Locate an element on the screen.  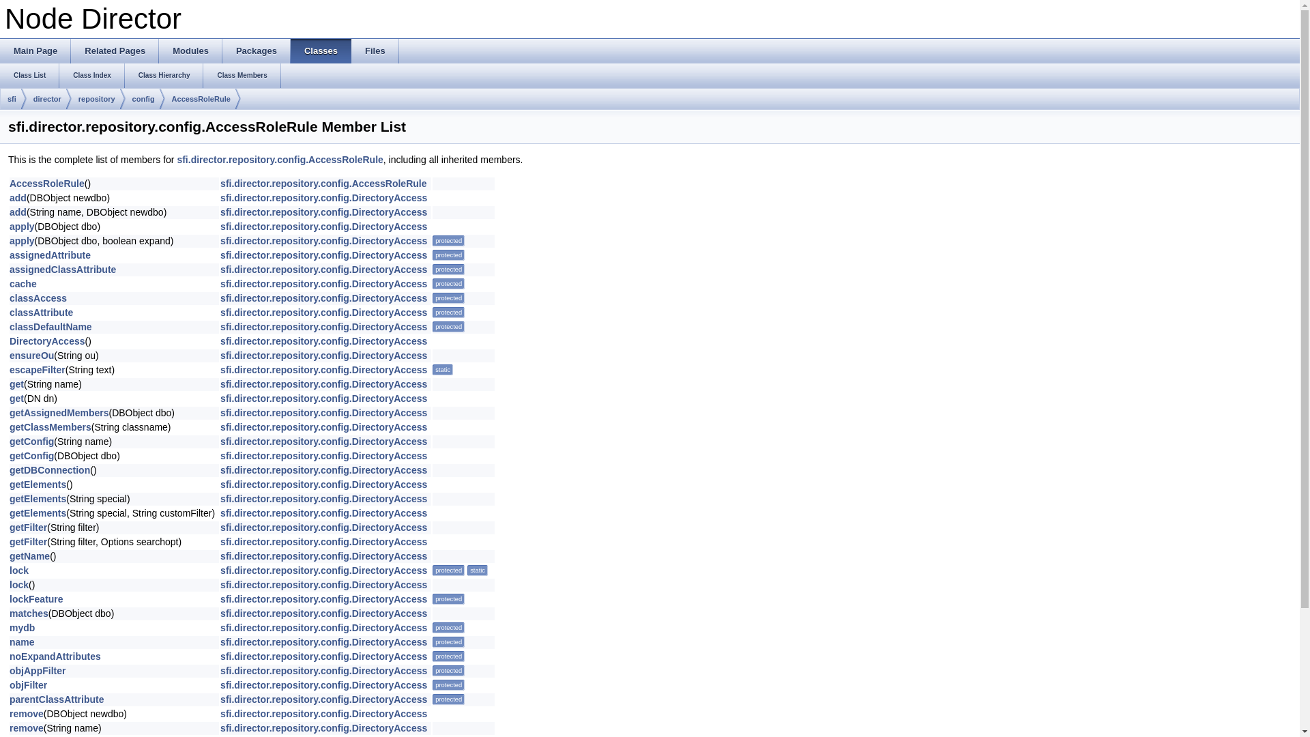
apply is located at coordinates (22, 241).